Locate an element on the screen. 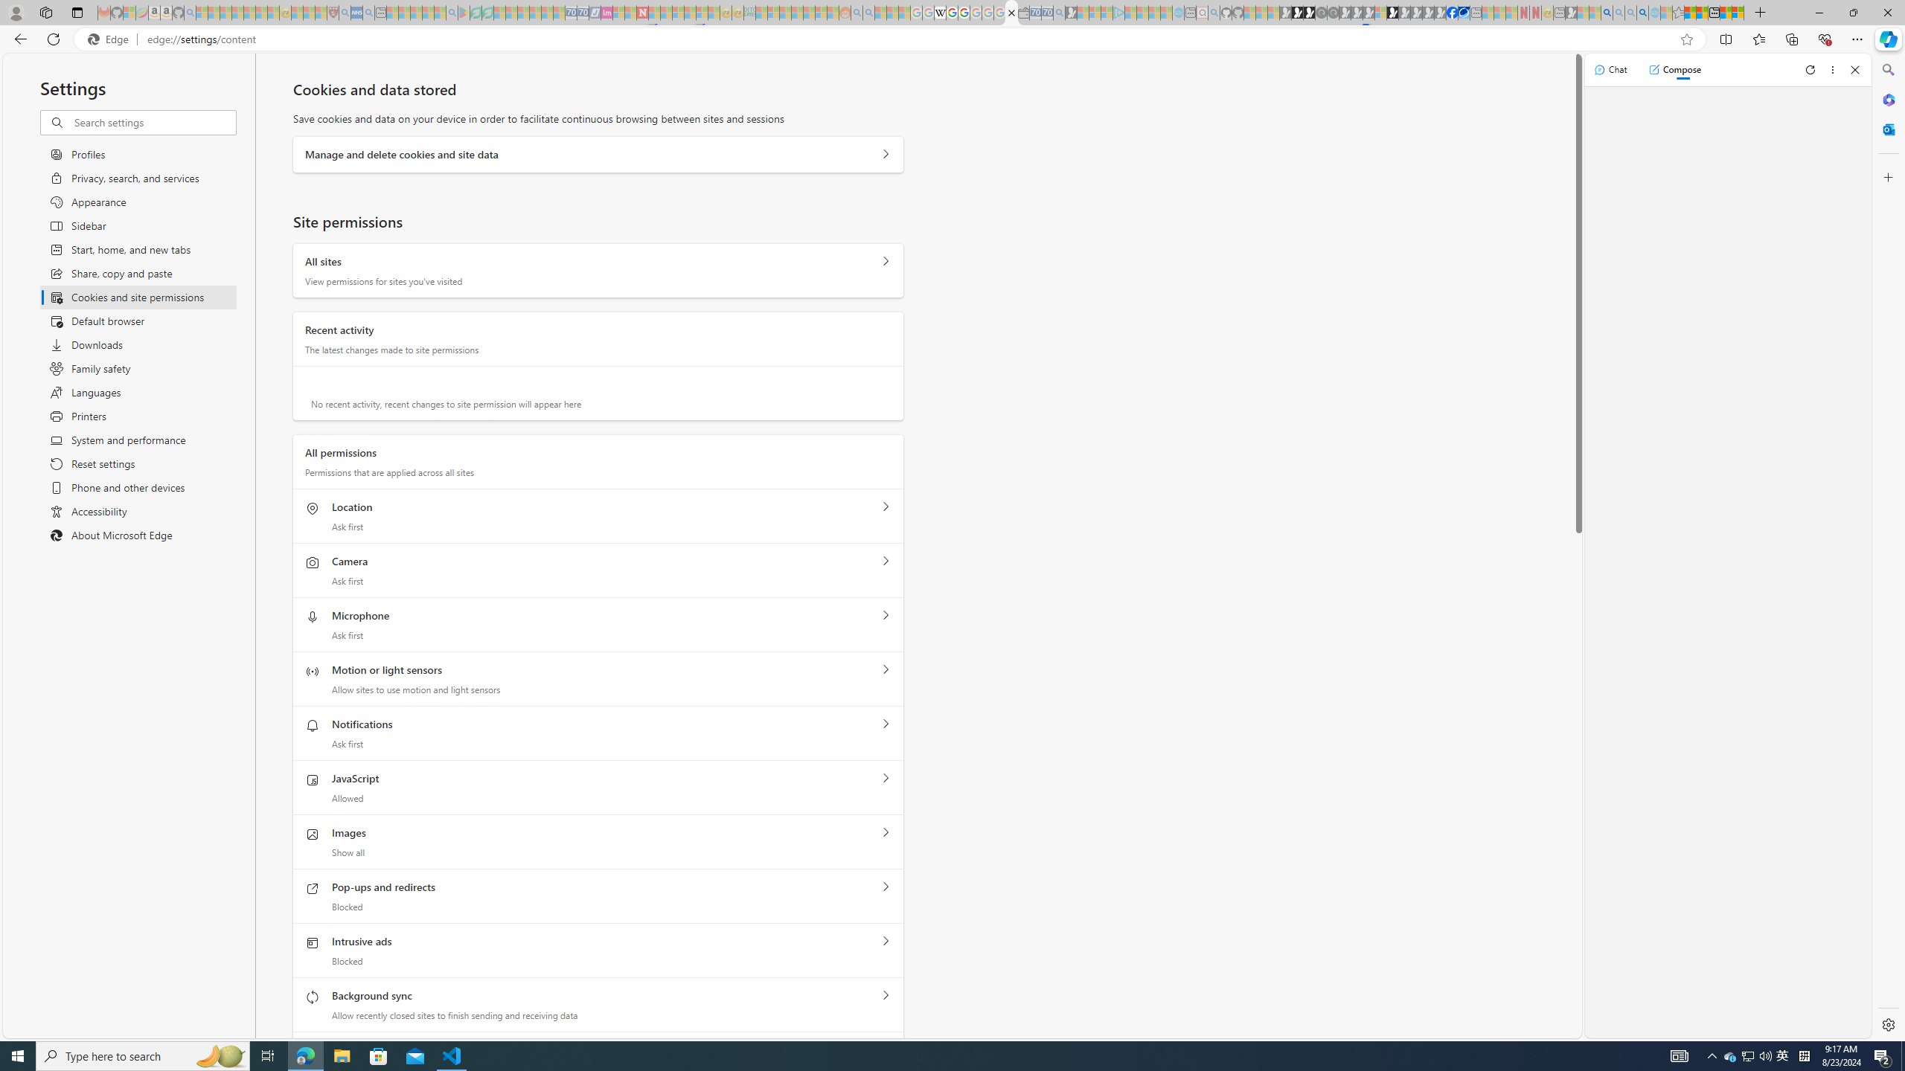  Cheap Hotels - Save70.com - Sleeping is located at coordinates (583, 13).